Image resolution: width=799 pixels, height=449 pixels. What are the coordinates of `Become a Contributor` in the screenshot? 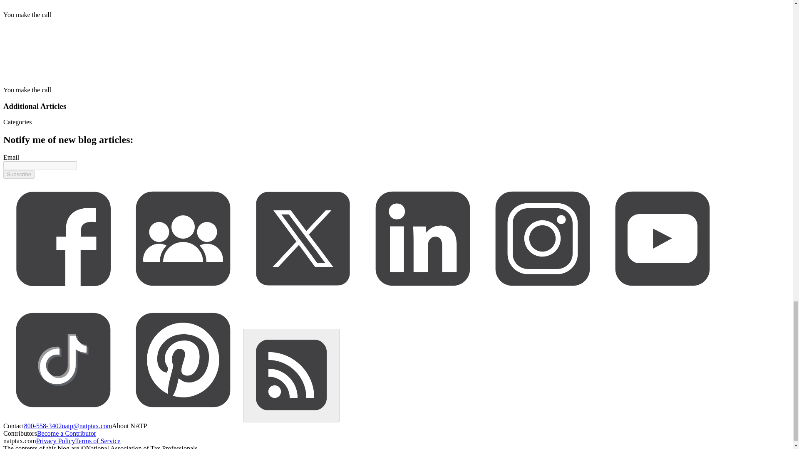 It's located at (66, 433).